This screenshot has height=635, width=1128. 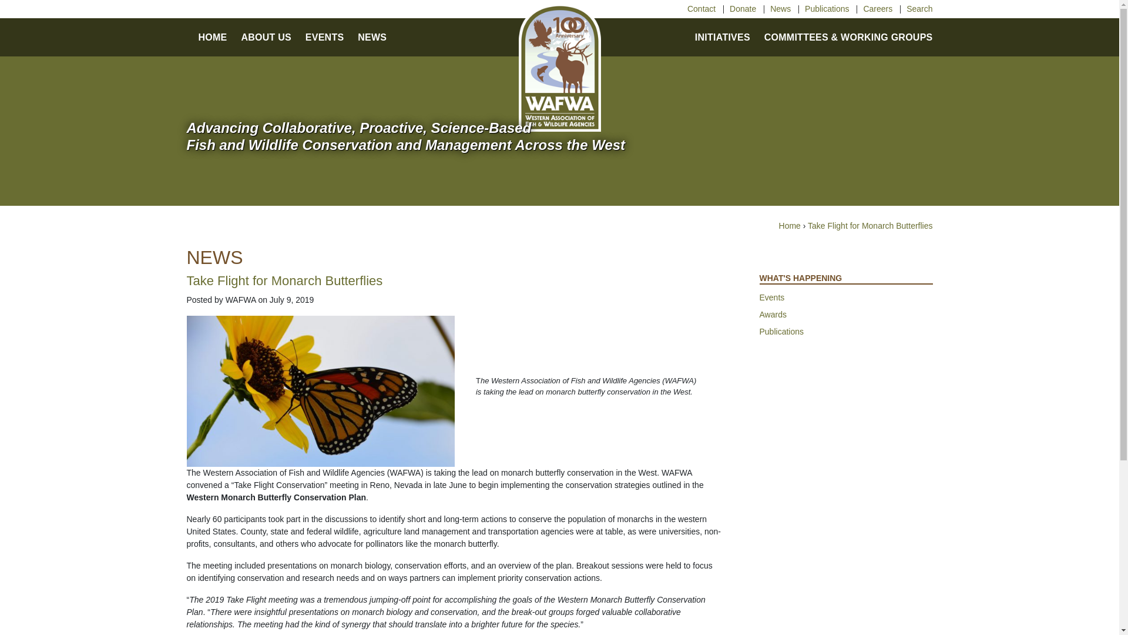 What do you see at coordinates (877, 8) in the screenshot?
I see `Careers` at bounding box center [877, 8].